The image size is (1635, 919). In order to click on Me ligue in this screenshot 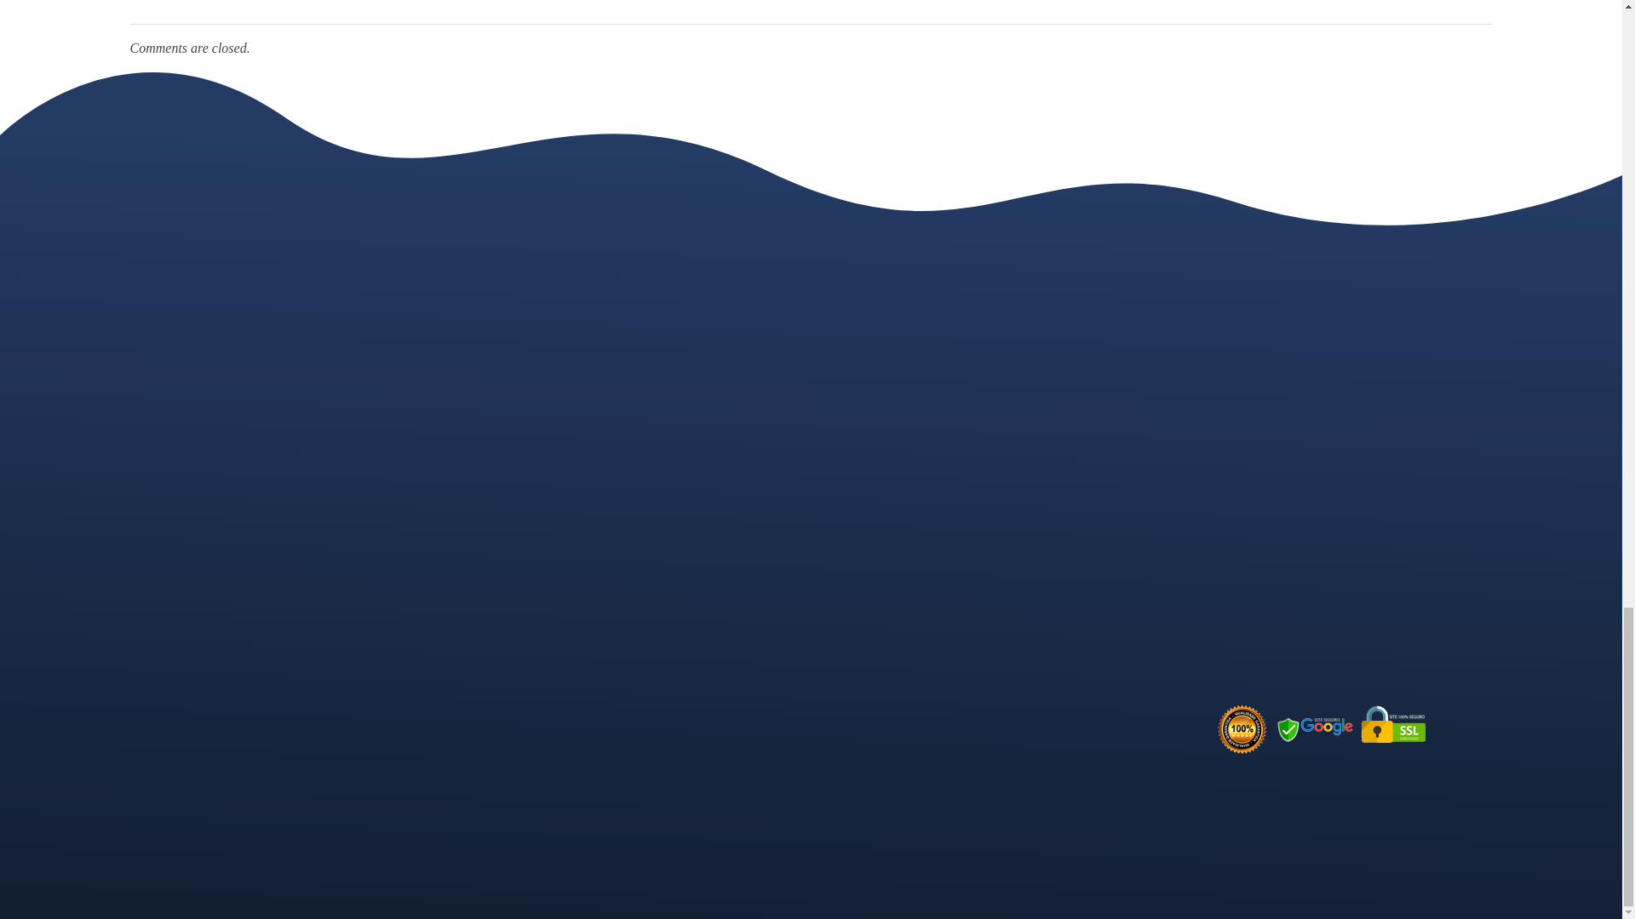, I will do `click(1415, 408)`.